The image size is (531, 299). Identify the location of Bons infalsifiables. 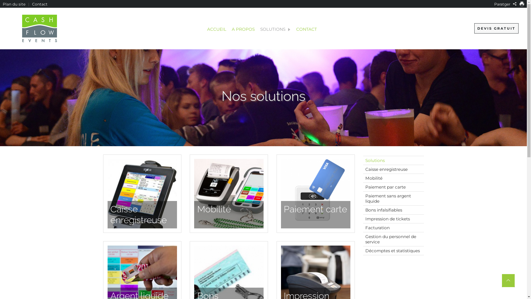
(393, 210).